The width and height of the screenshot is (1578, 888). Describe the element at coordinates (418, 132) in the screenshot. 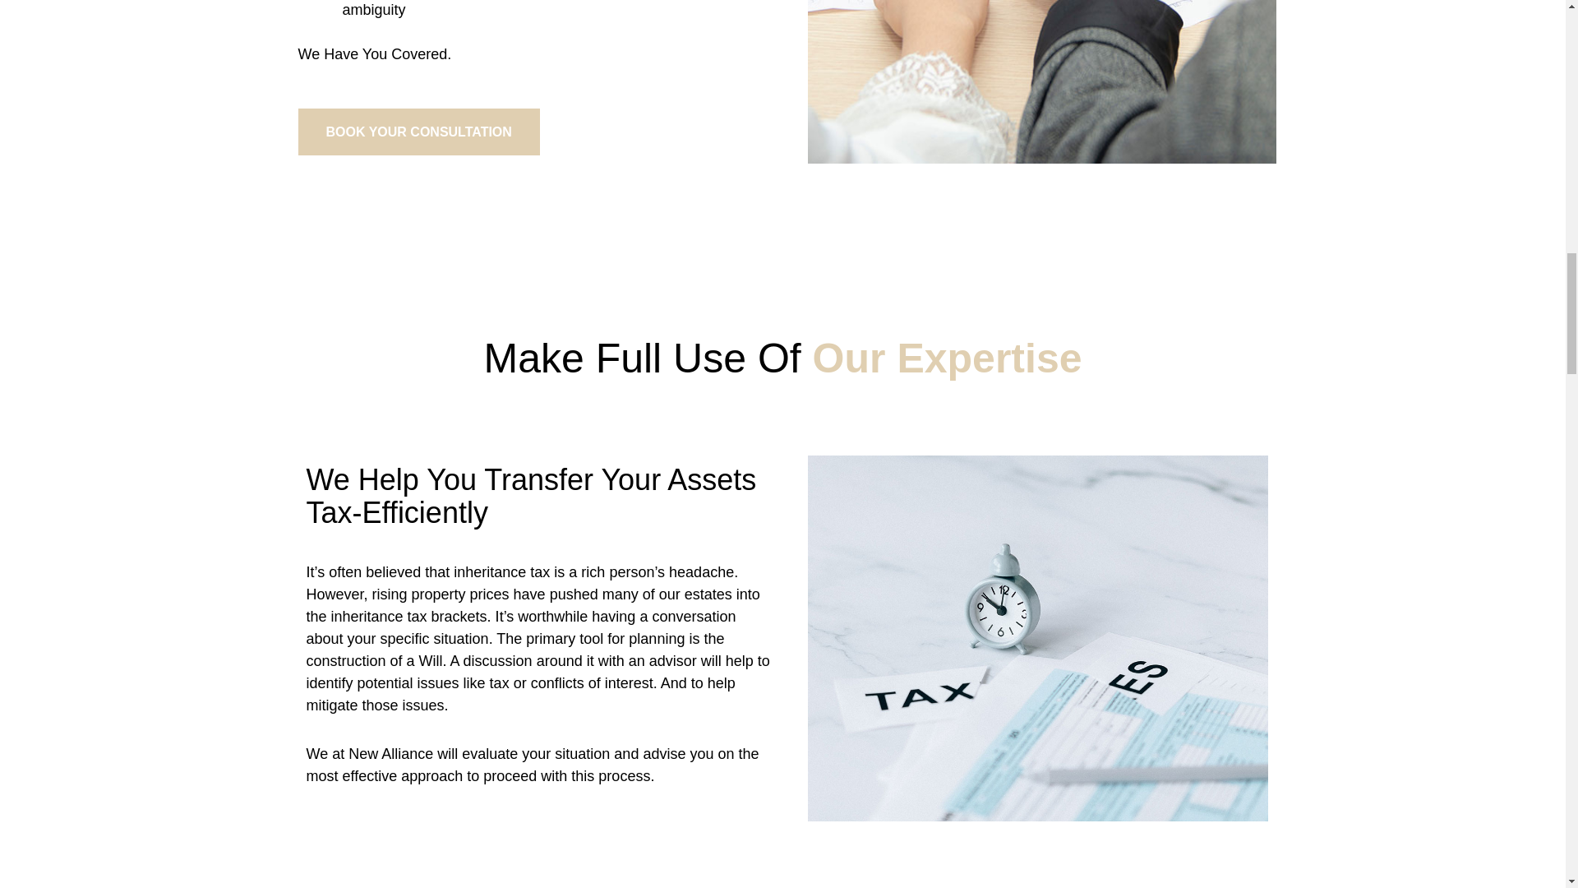

I see `BOOK YOUR CONSULTATION` at that location.